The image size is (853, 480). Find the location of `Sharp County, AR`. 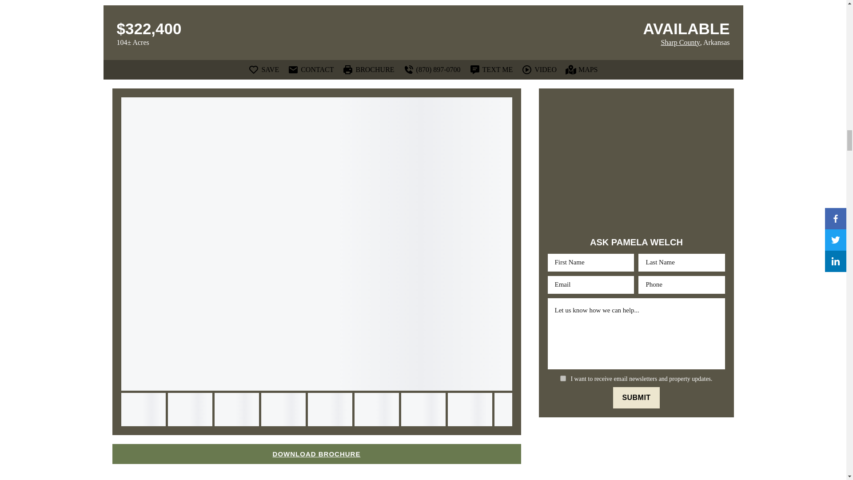

Sharp County, AR is located at coordinates (680, 43).